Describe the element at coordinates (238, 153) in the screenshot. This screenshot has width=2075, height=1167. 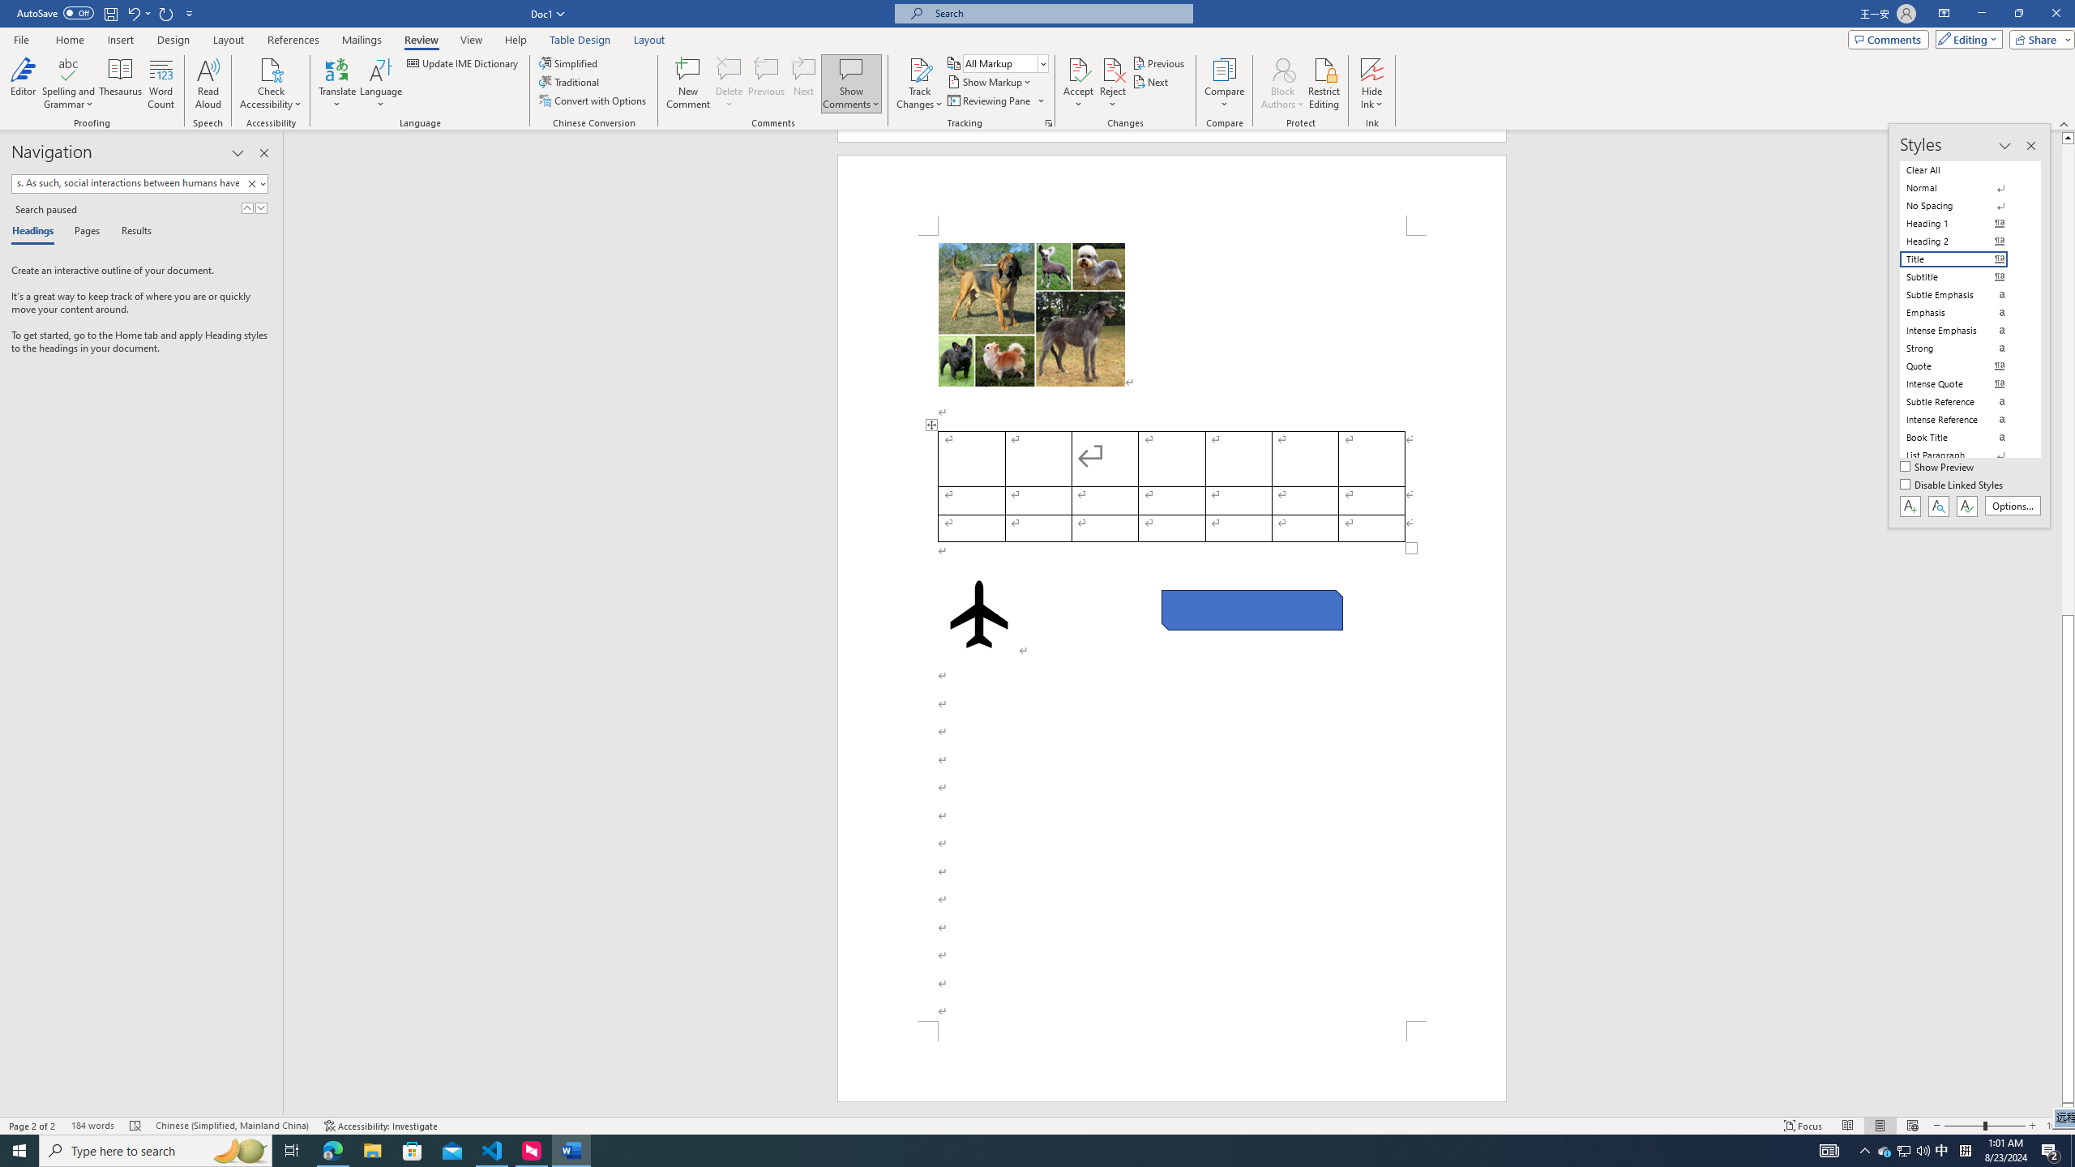
I see `Task Pane Options` at that location.